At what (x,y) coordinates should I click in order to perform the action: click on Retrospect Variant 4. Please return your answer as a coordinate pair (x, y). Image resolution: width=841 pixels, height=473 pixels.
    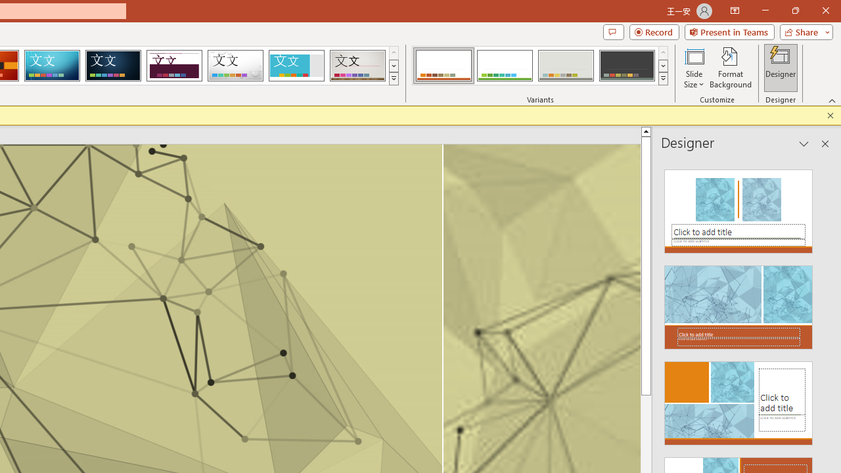
    Looking at the image, I should click on (627, 66).